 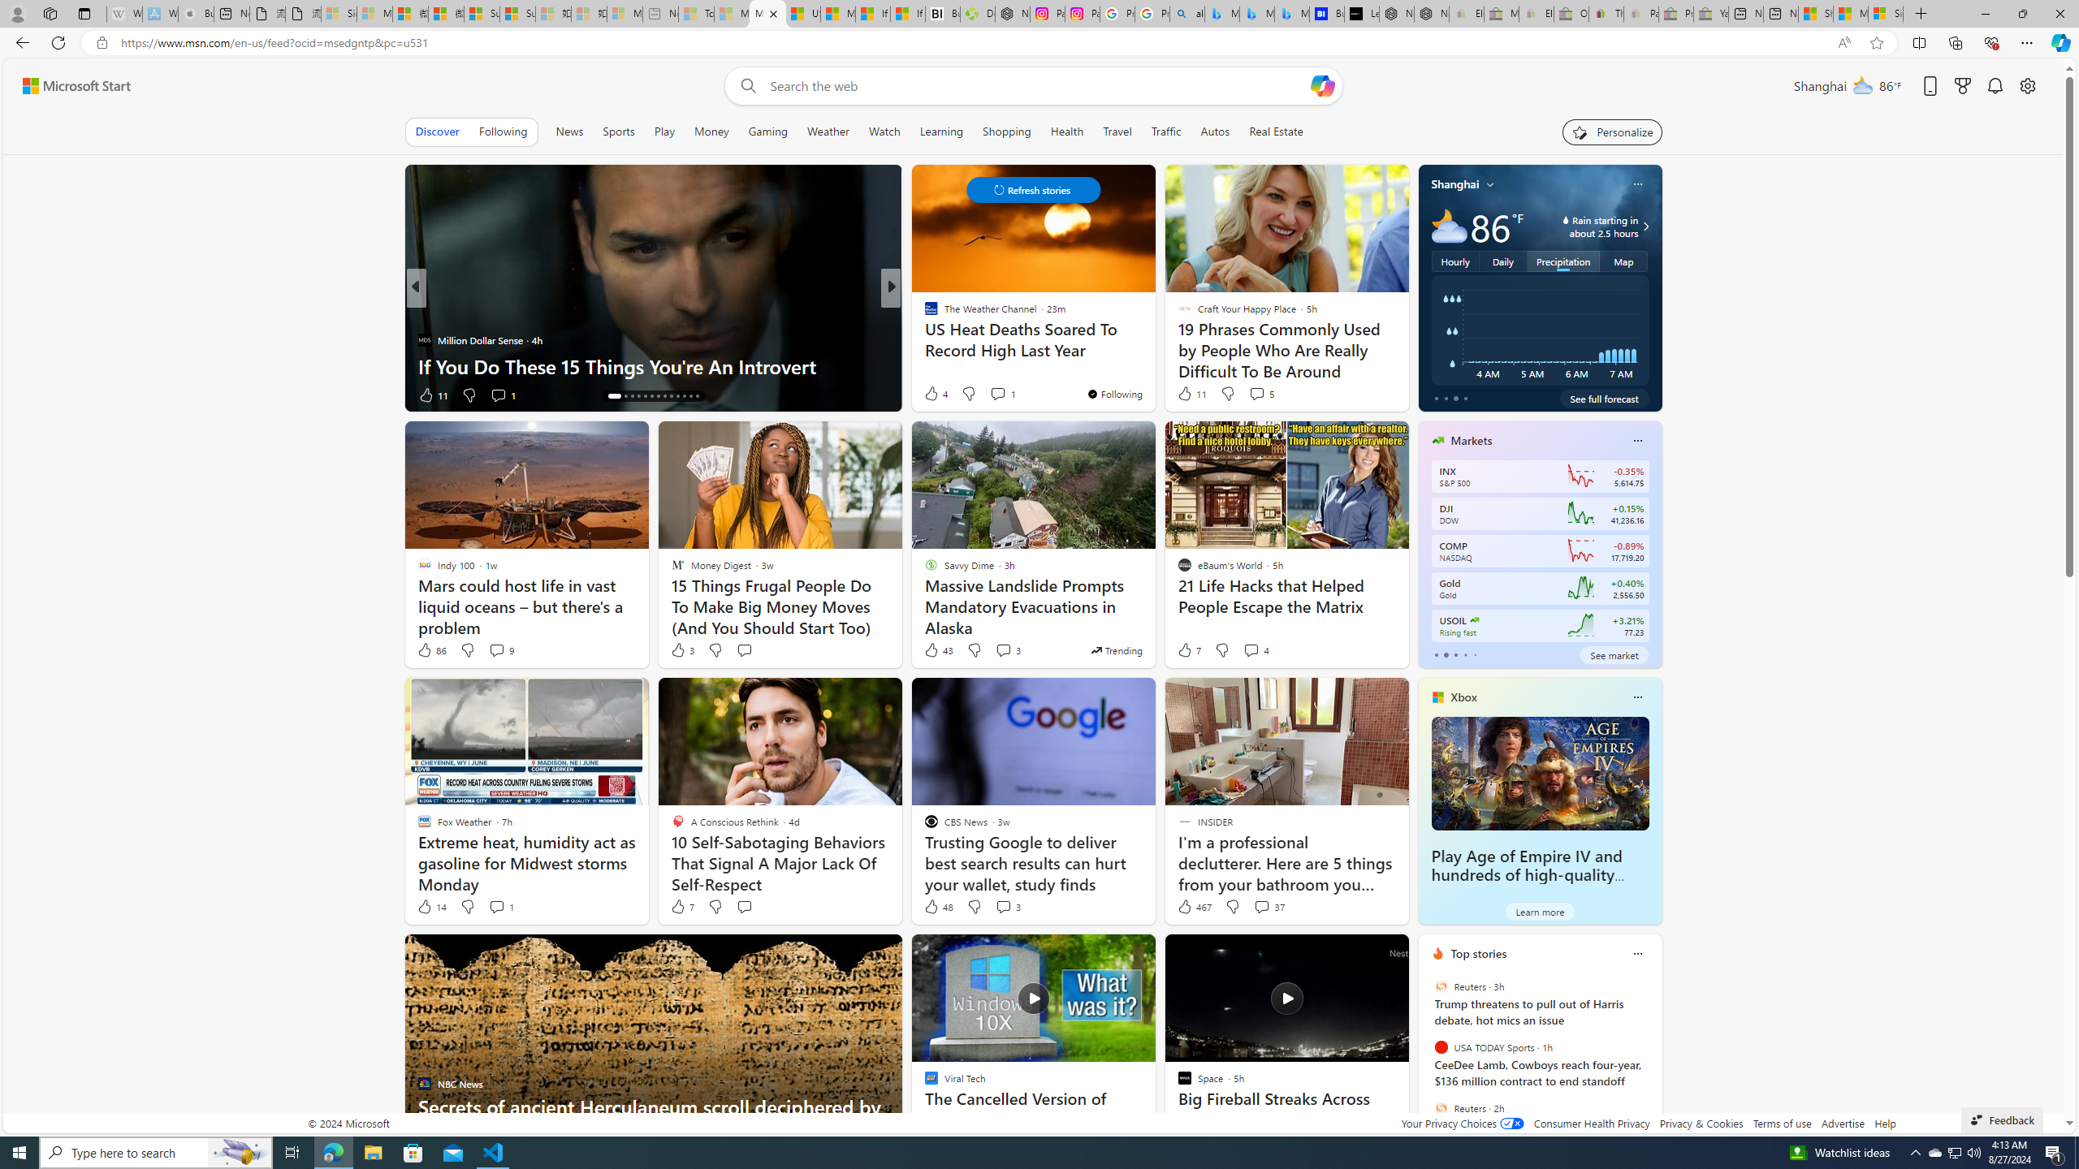 I want to click on tab-0, so click(x=1436, y=654).